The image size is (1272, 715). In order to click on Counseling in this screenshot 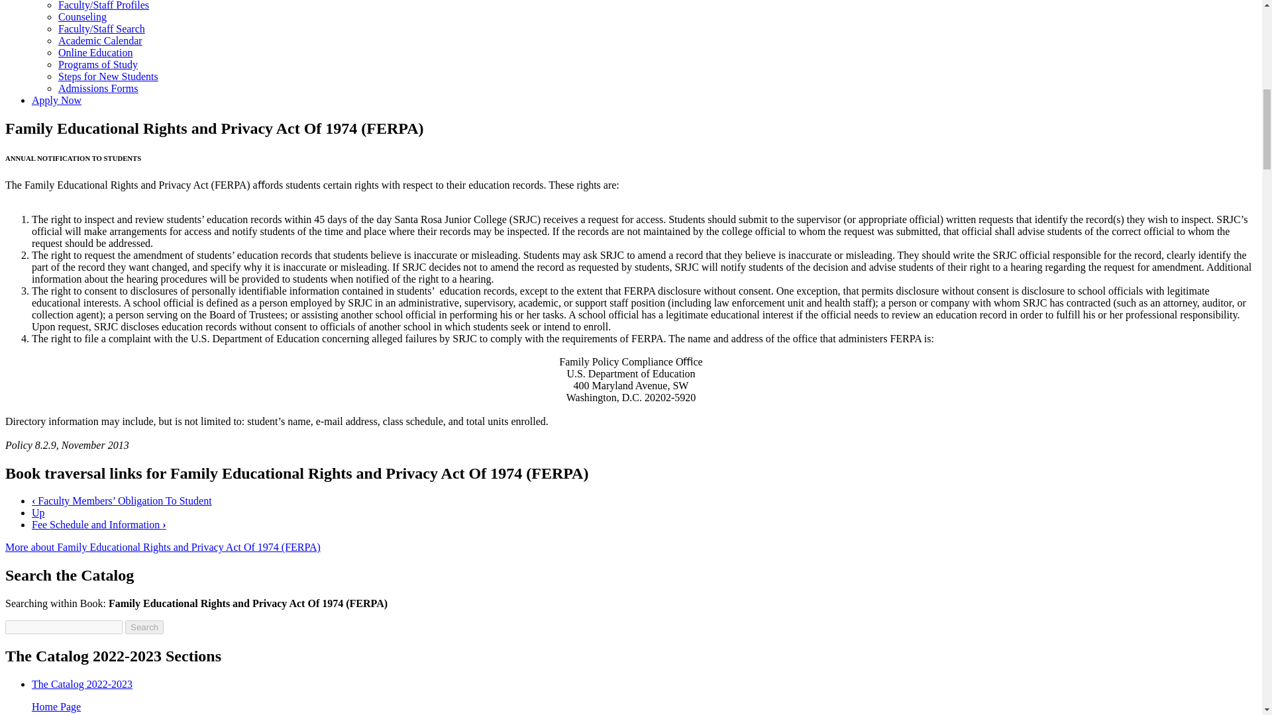, I will do `click(82, 17)`.